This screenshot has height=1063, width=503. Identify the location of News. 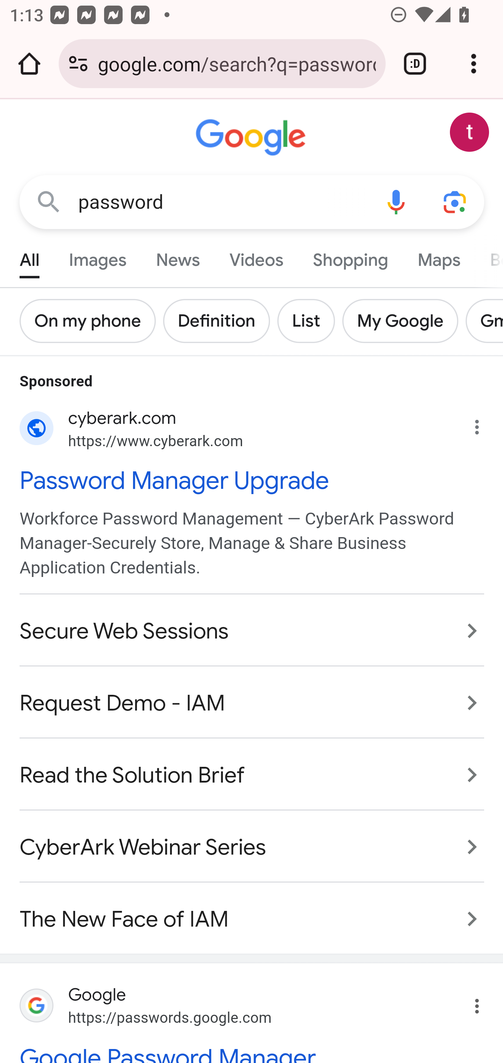
(177, 257).